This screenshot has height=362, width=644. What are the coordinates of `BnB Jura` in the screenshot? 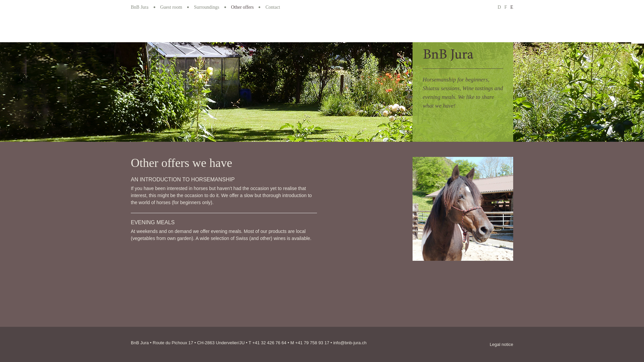 It's located at (140, 7).